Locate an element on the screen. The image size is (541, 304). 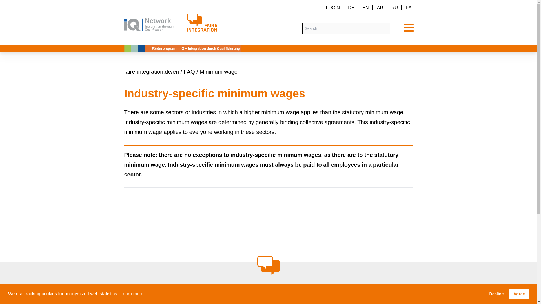
Agree is located at coordinates (519, 294).